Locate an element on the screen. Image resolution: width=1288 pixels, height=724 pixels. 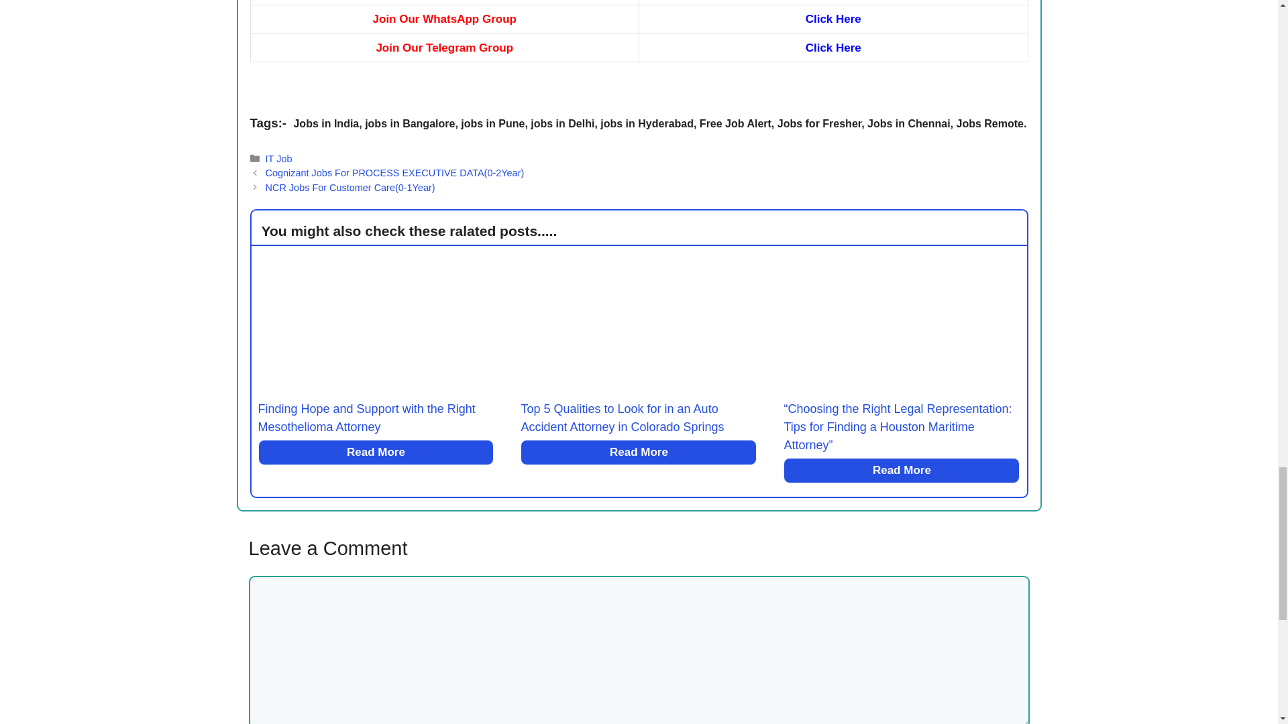
Read More is located at coordinates (376, 452).